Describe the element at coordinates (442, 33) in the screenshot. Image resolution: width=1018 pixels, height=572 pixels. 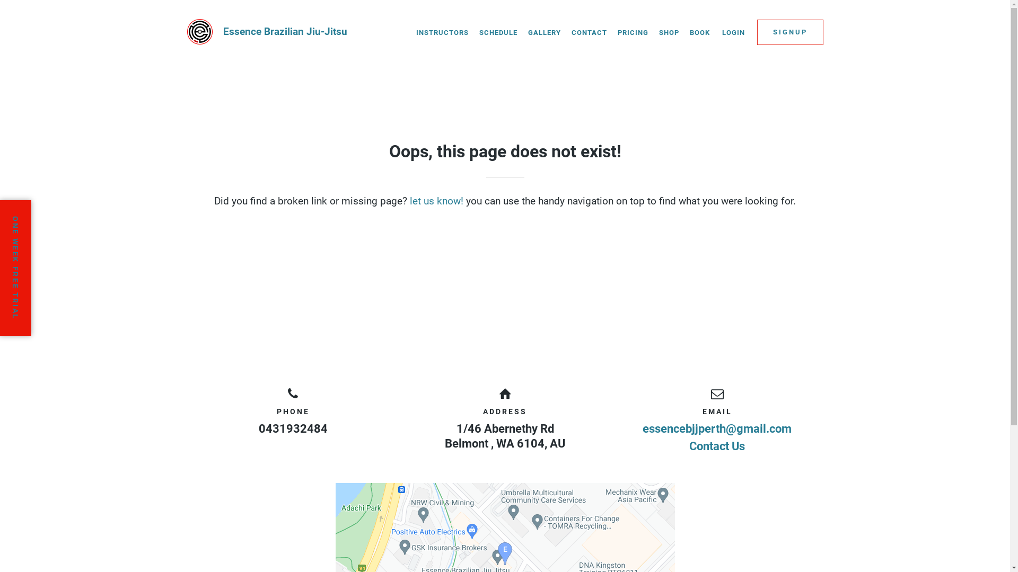
I see `INSTRUCTORS` at that location.